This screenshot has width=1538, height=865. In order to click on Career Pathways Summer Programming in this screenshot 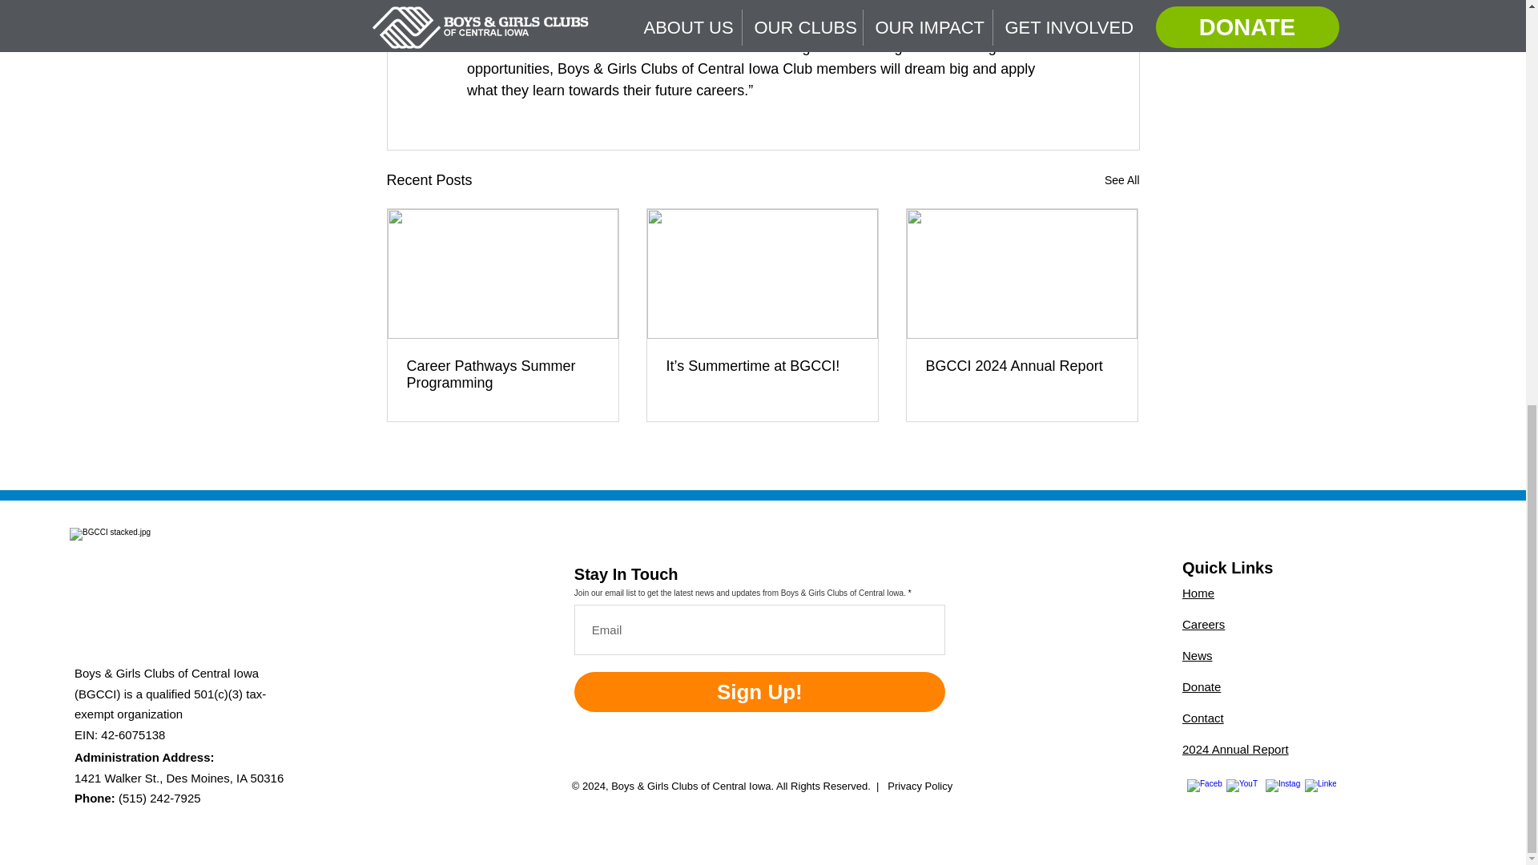, I will do `click(503, 375)`.